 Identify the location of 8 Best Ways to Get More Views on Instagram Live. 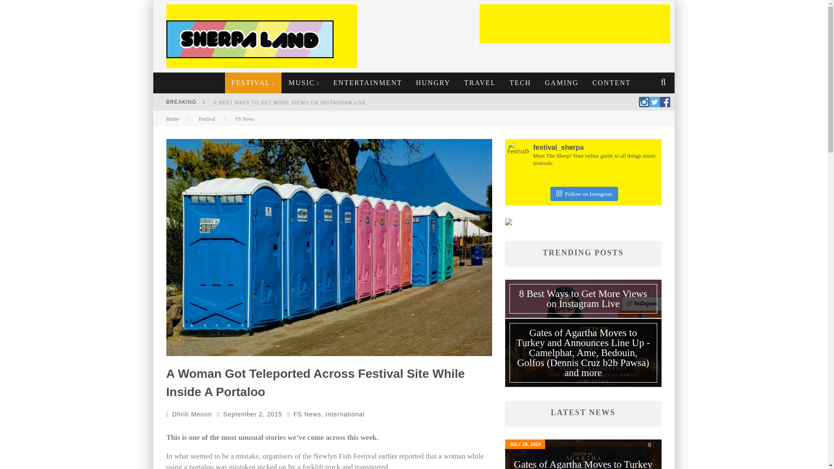
(289, 102).